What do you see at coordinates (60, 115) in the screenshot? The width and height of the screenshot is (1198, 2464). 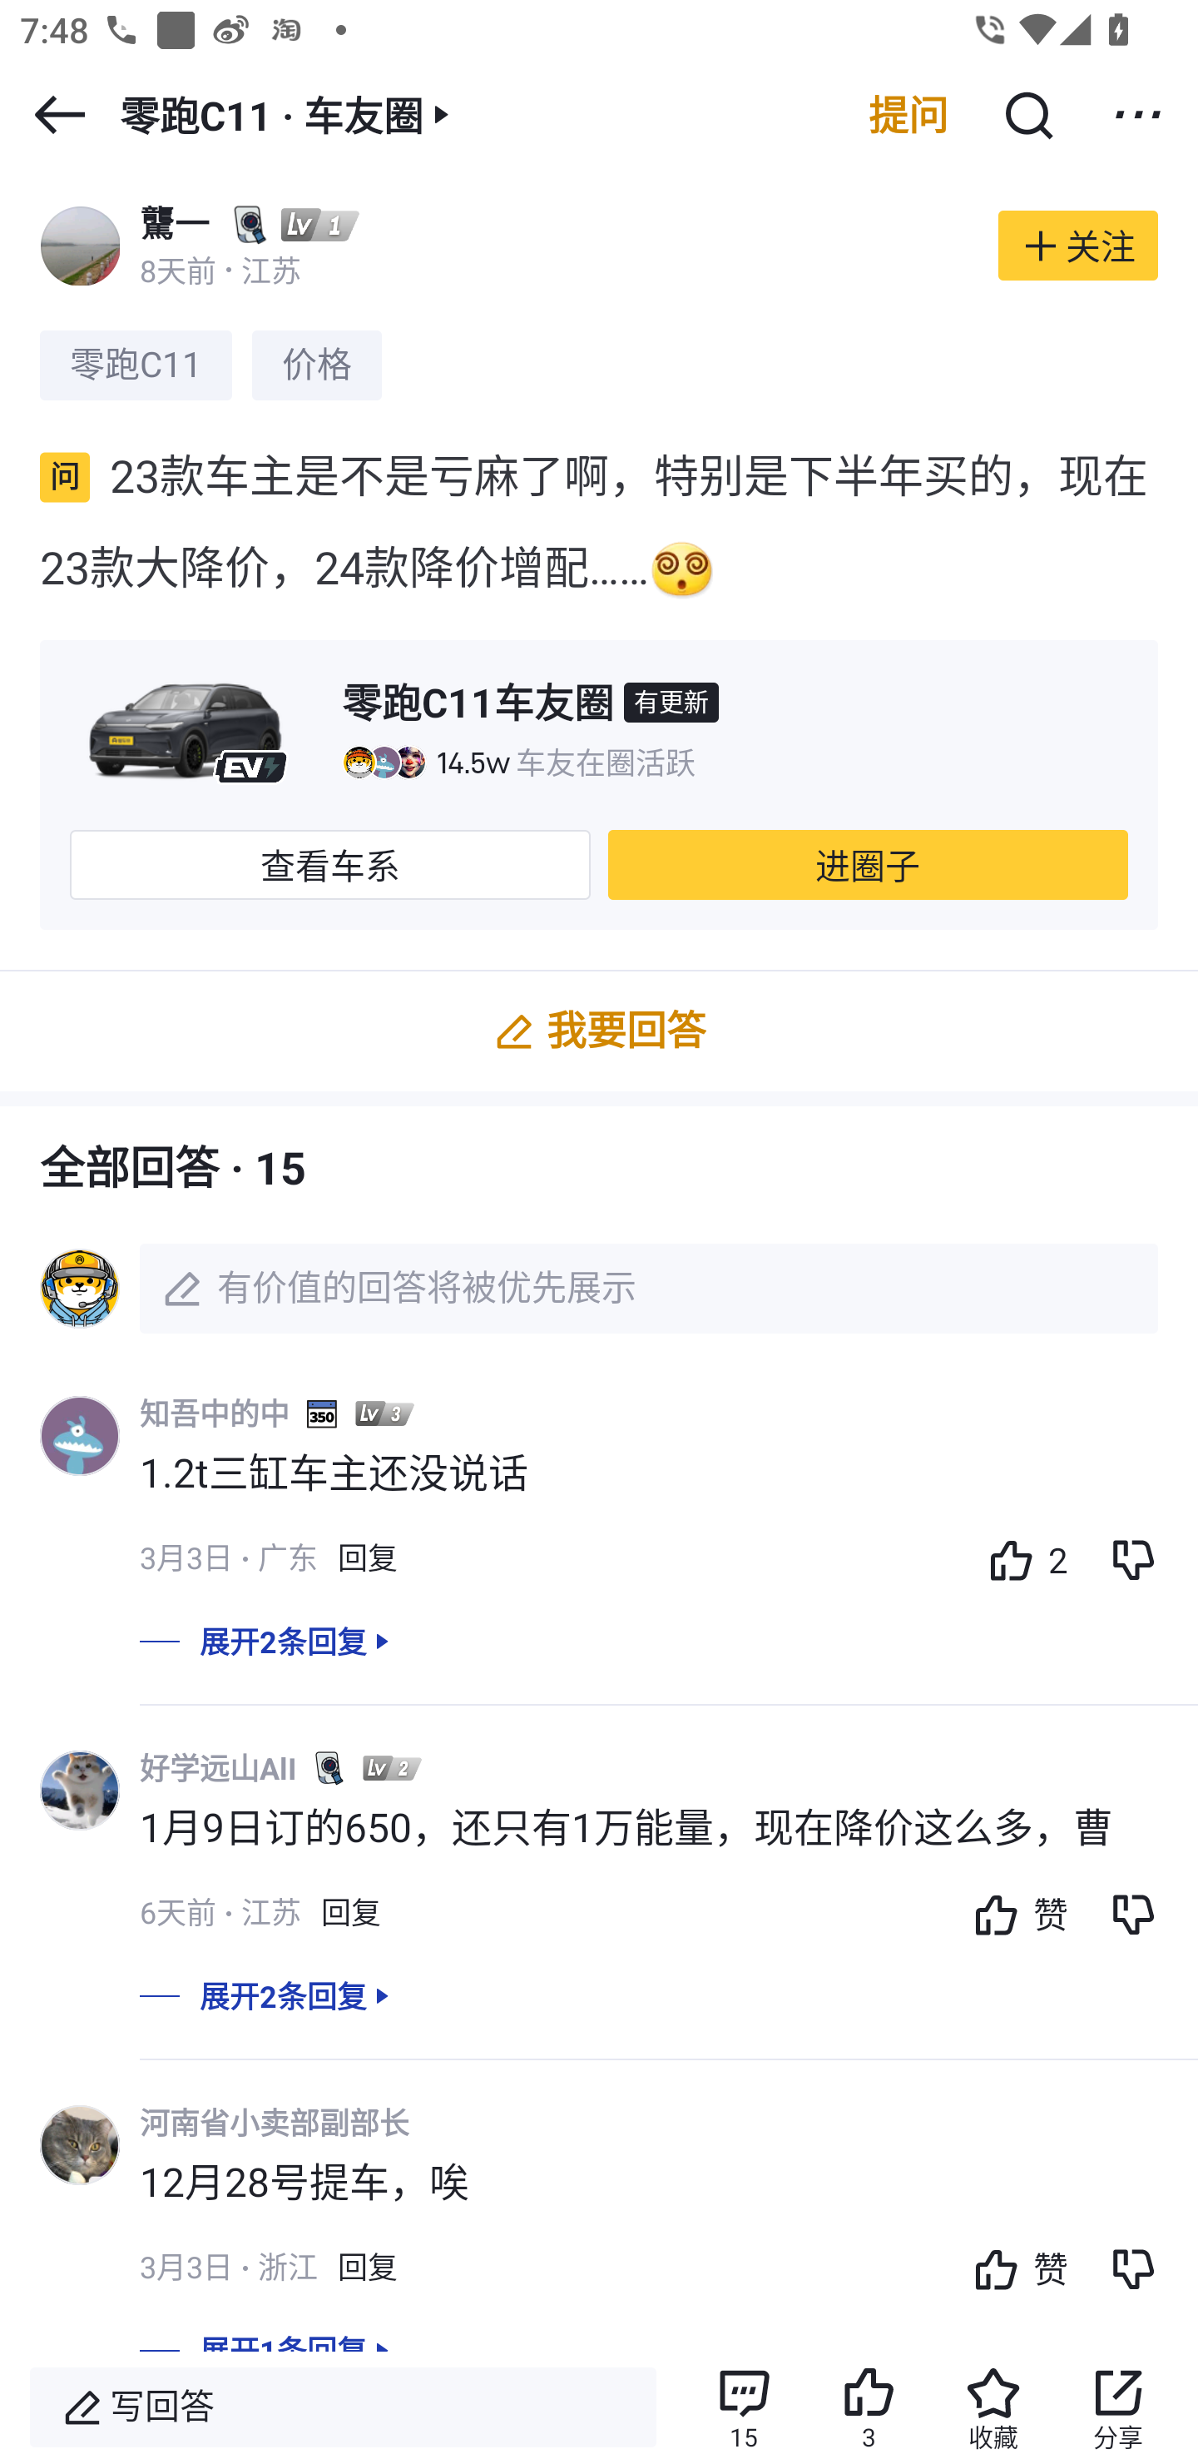 I see `` at bounding box center [60, 115].